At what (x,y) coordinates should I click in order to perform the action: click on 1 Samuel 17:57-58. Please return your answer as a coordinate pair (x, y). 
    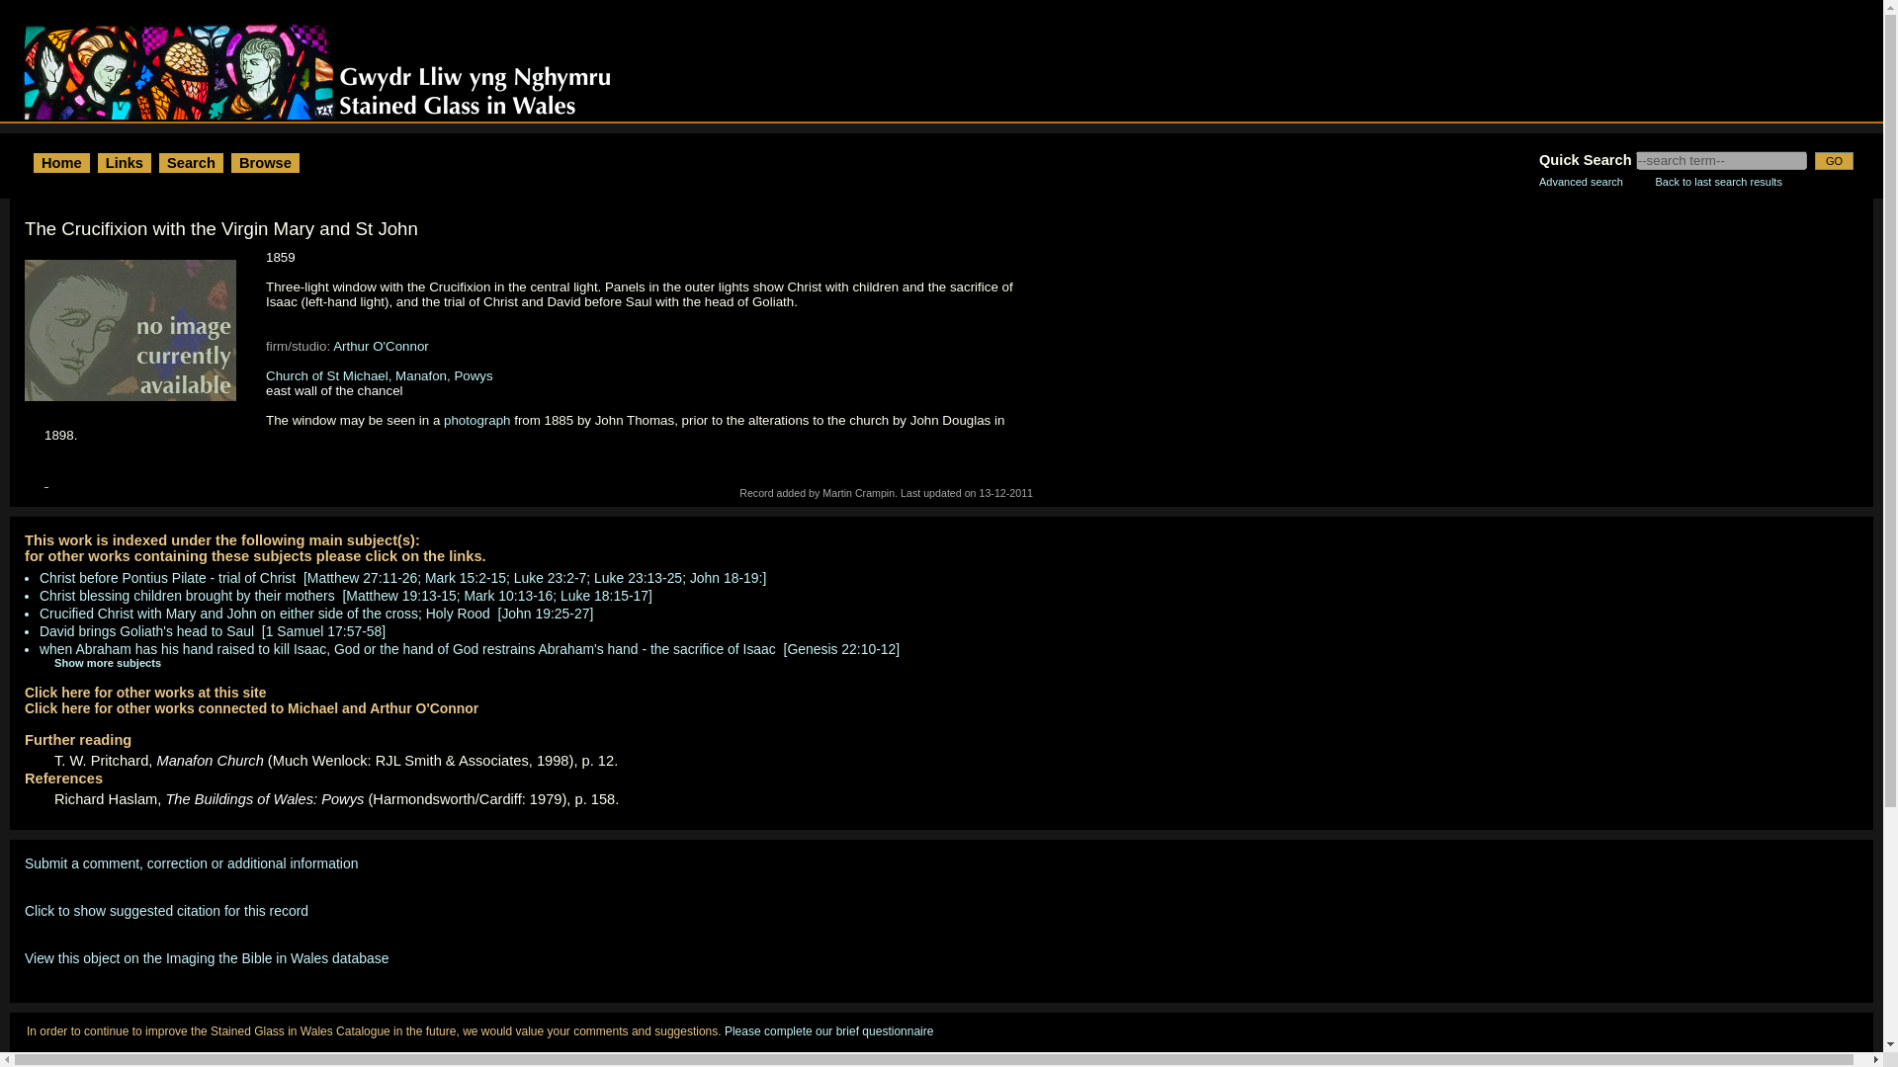
    Looking at the image, I should click on (324, 630).